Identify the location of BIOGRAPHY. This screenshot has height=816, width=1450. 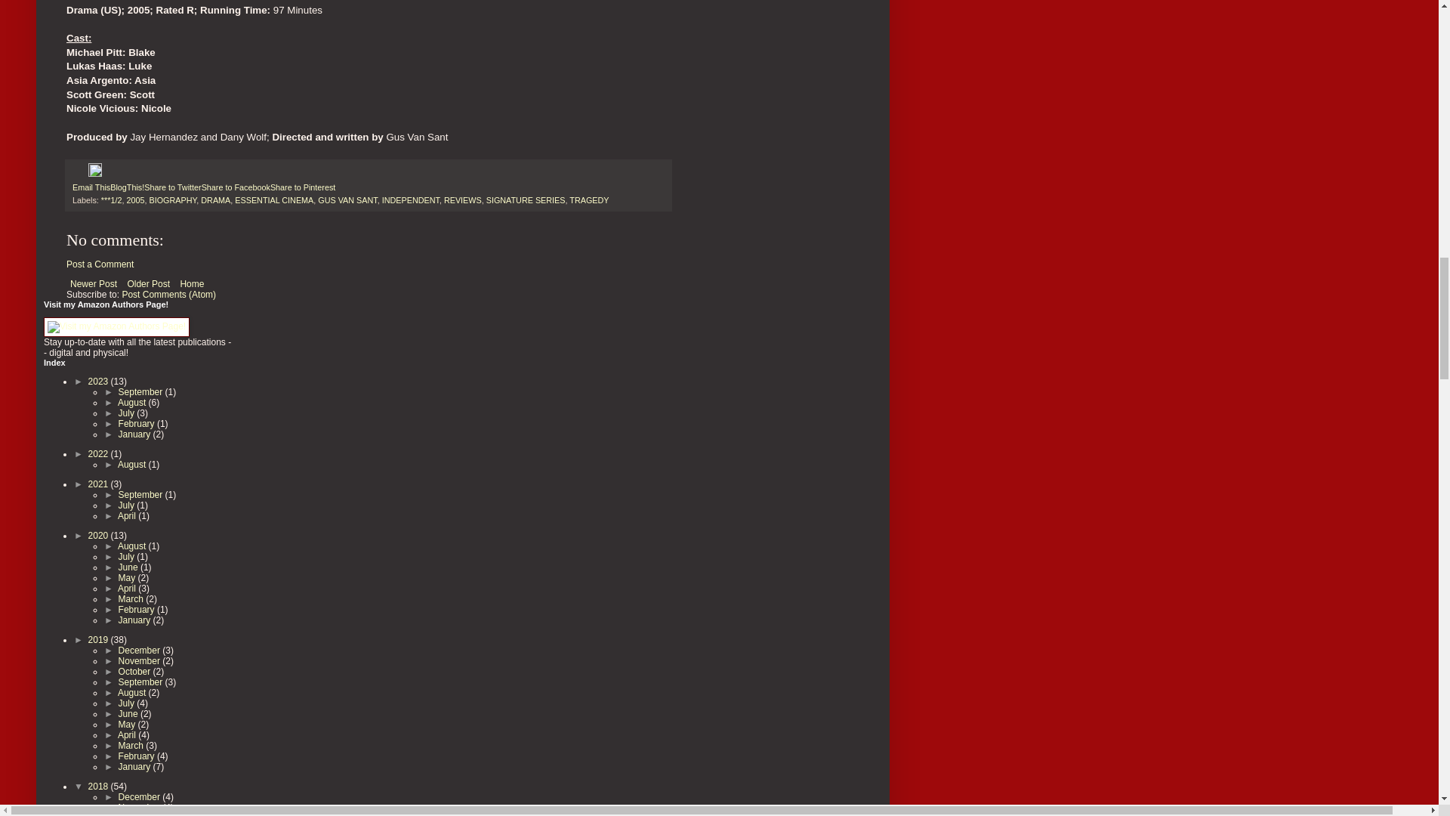
(172, 200).